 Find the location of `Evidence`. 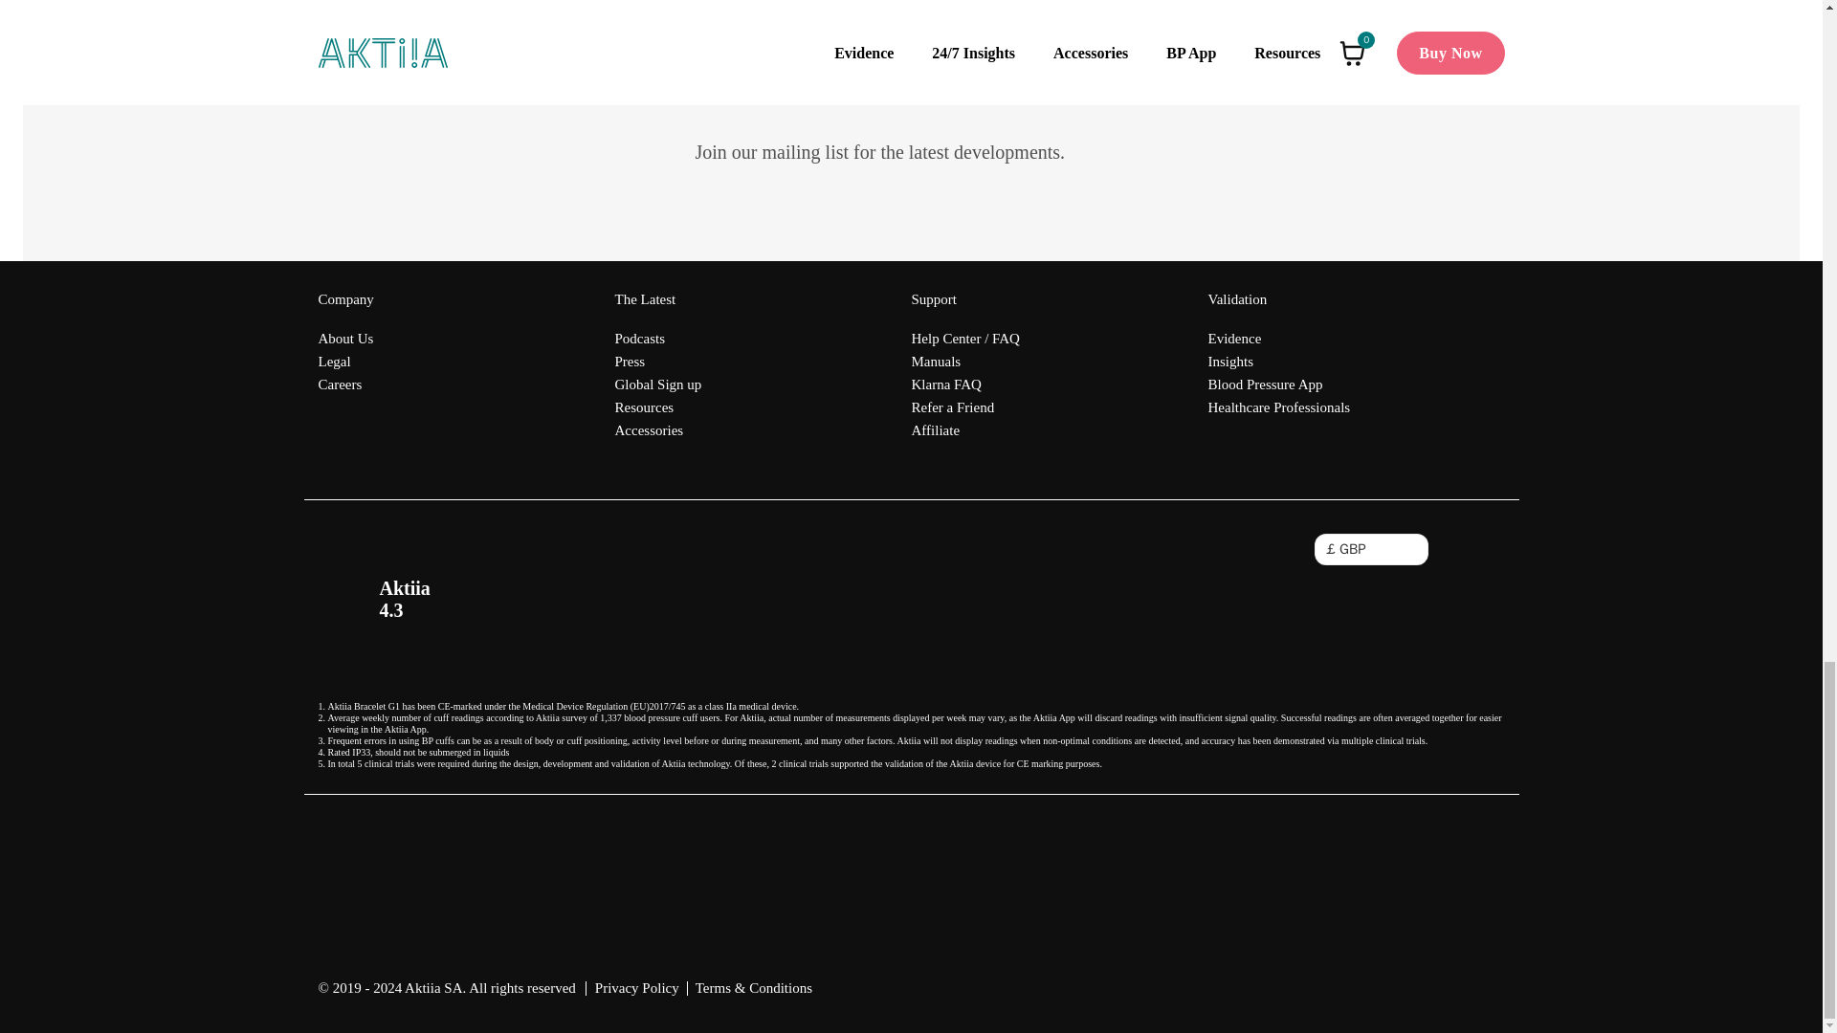

Evidence is located at coordinates (1278, 339).